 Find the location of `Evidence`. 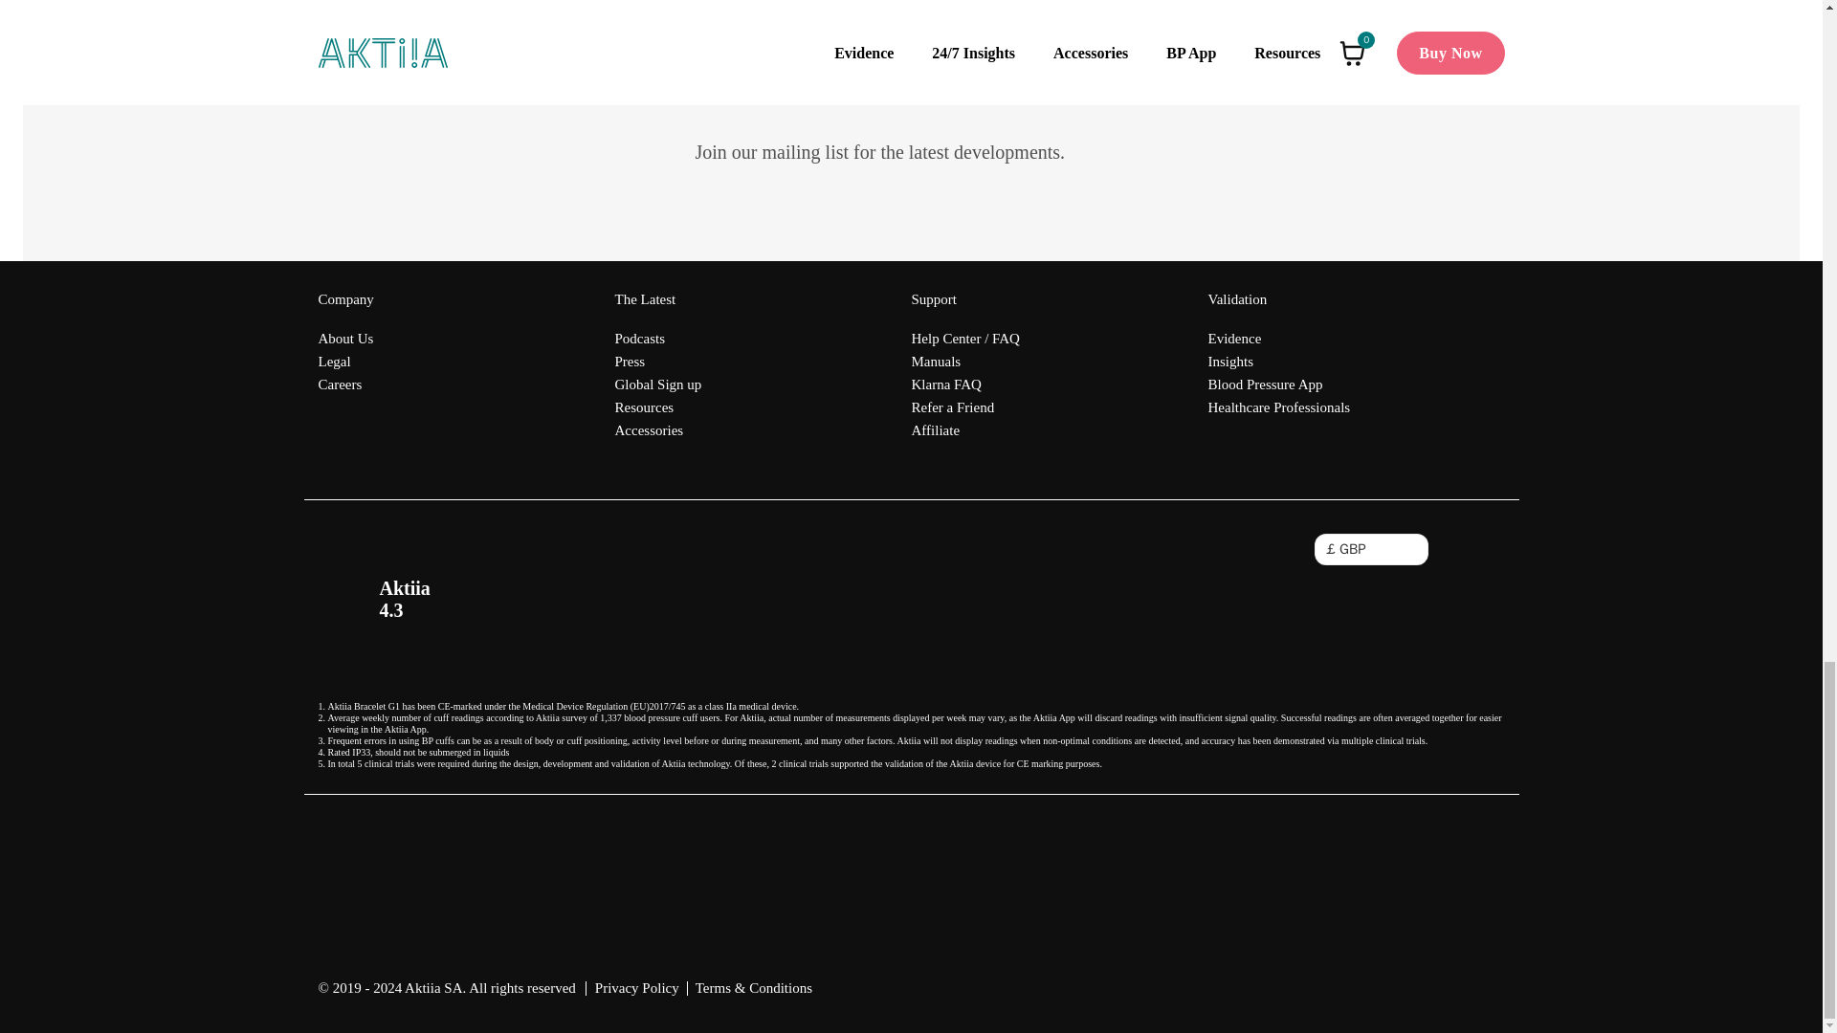

Evidence is located at coordinates (1278, 339).